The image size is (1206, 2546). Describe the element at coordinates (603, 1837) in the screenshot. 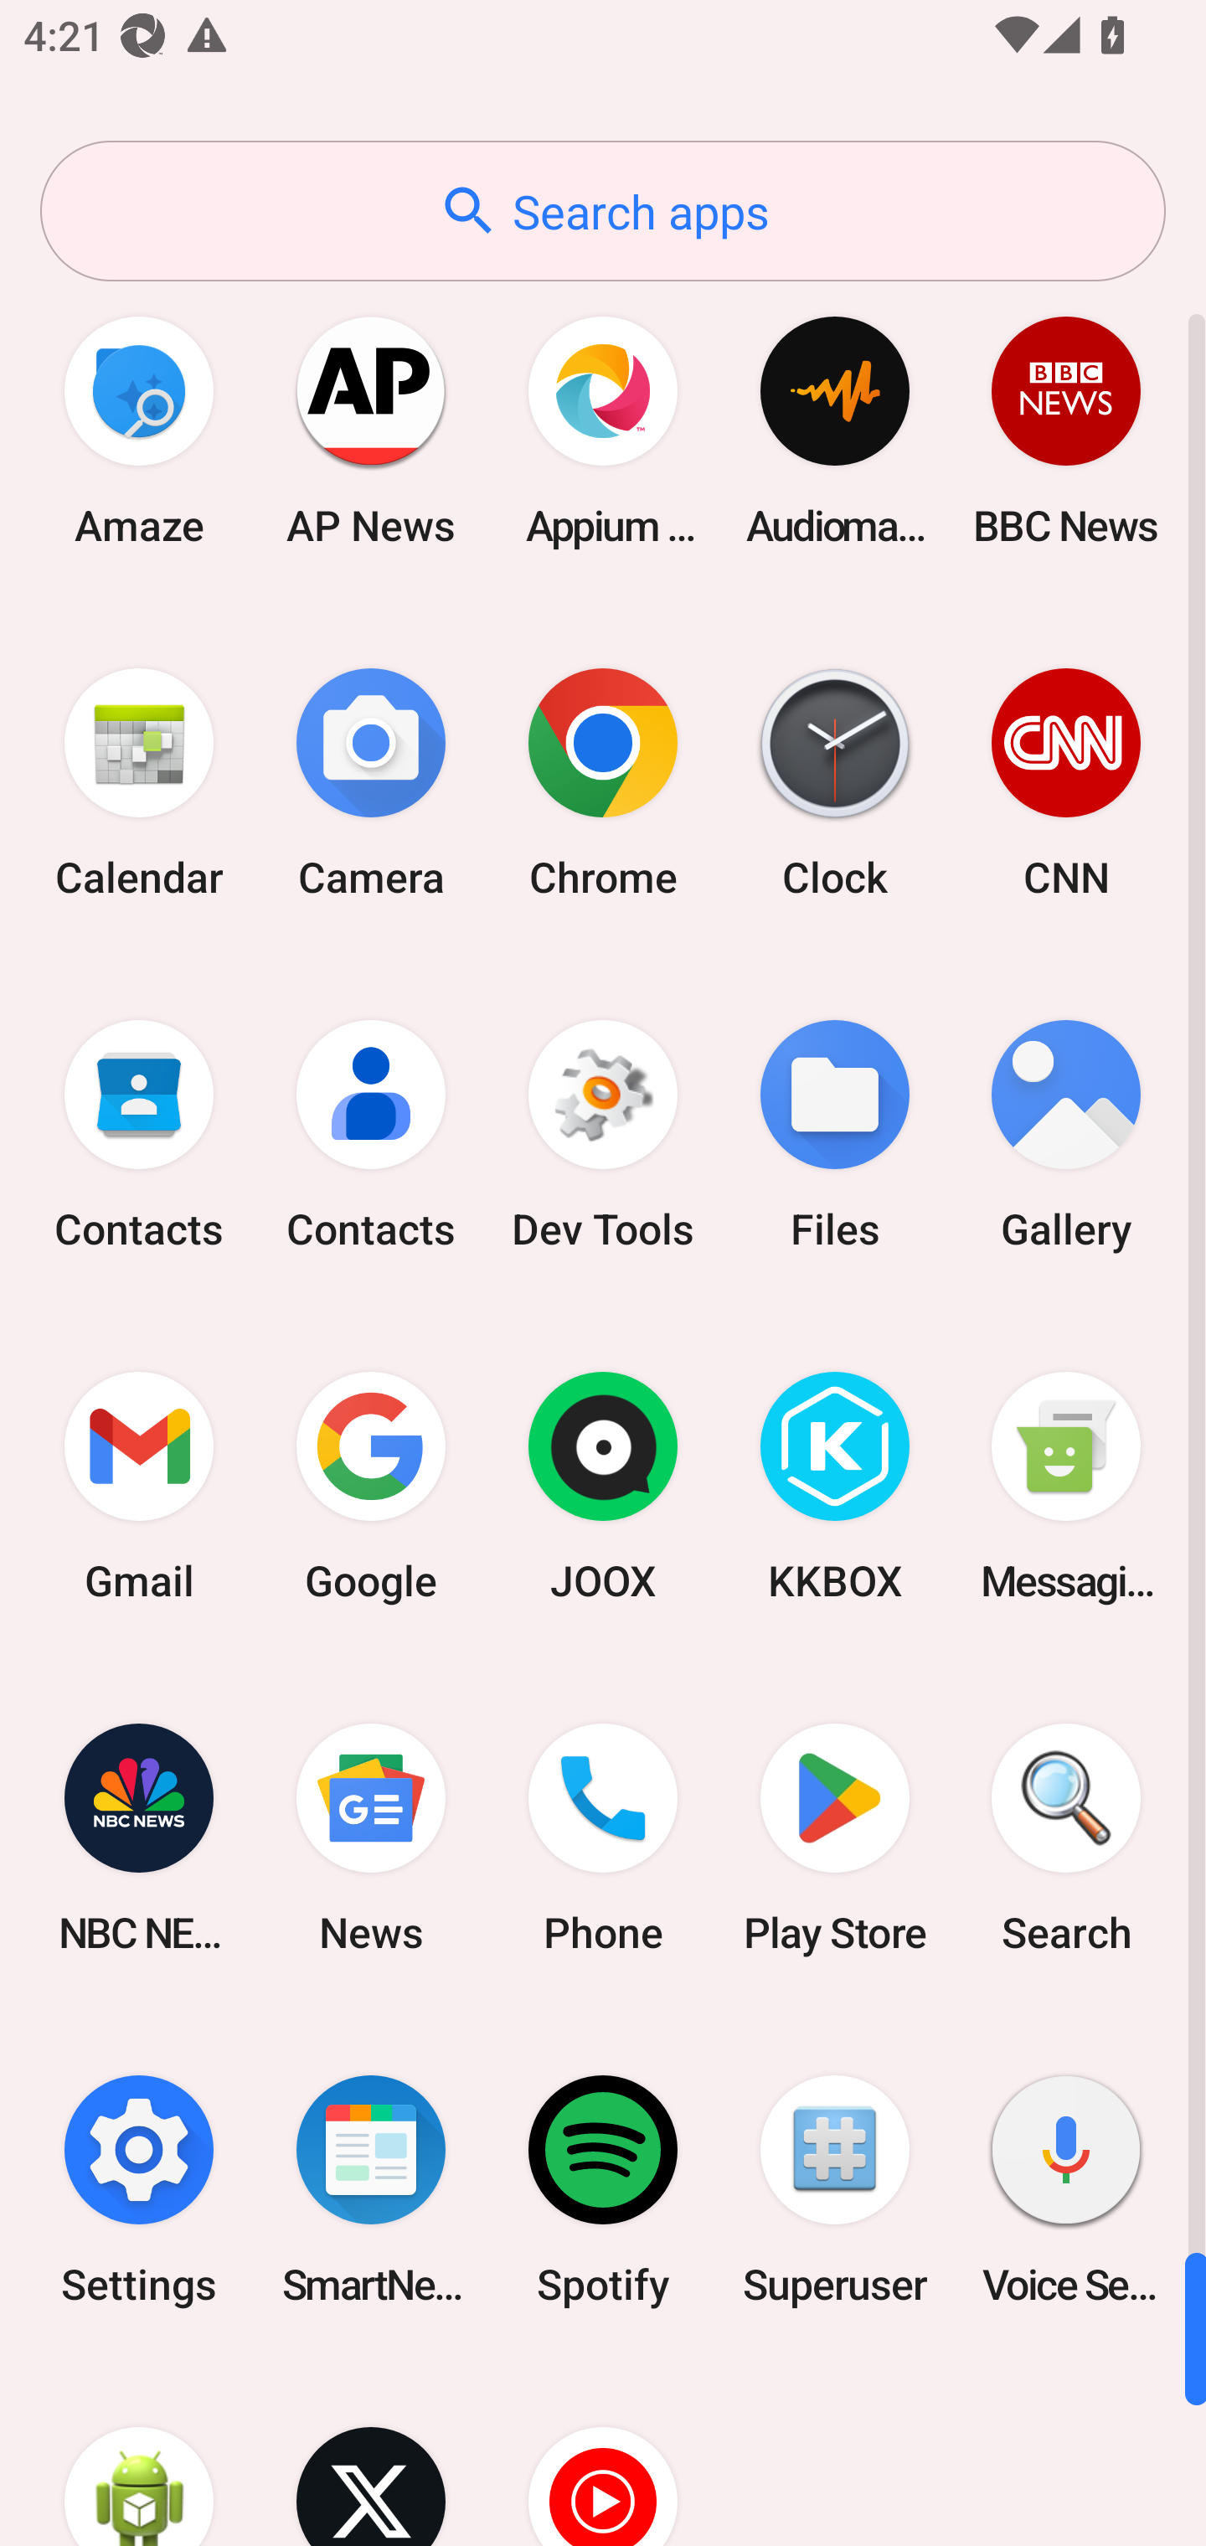

I see `Phone` at that location.